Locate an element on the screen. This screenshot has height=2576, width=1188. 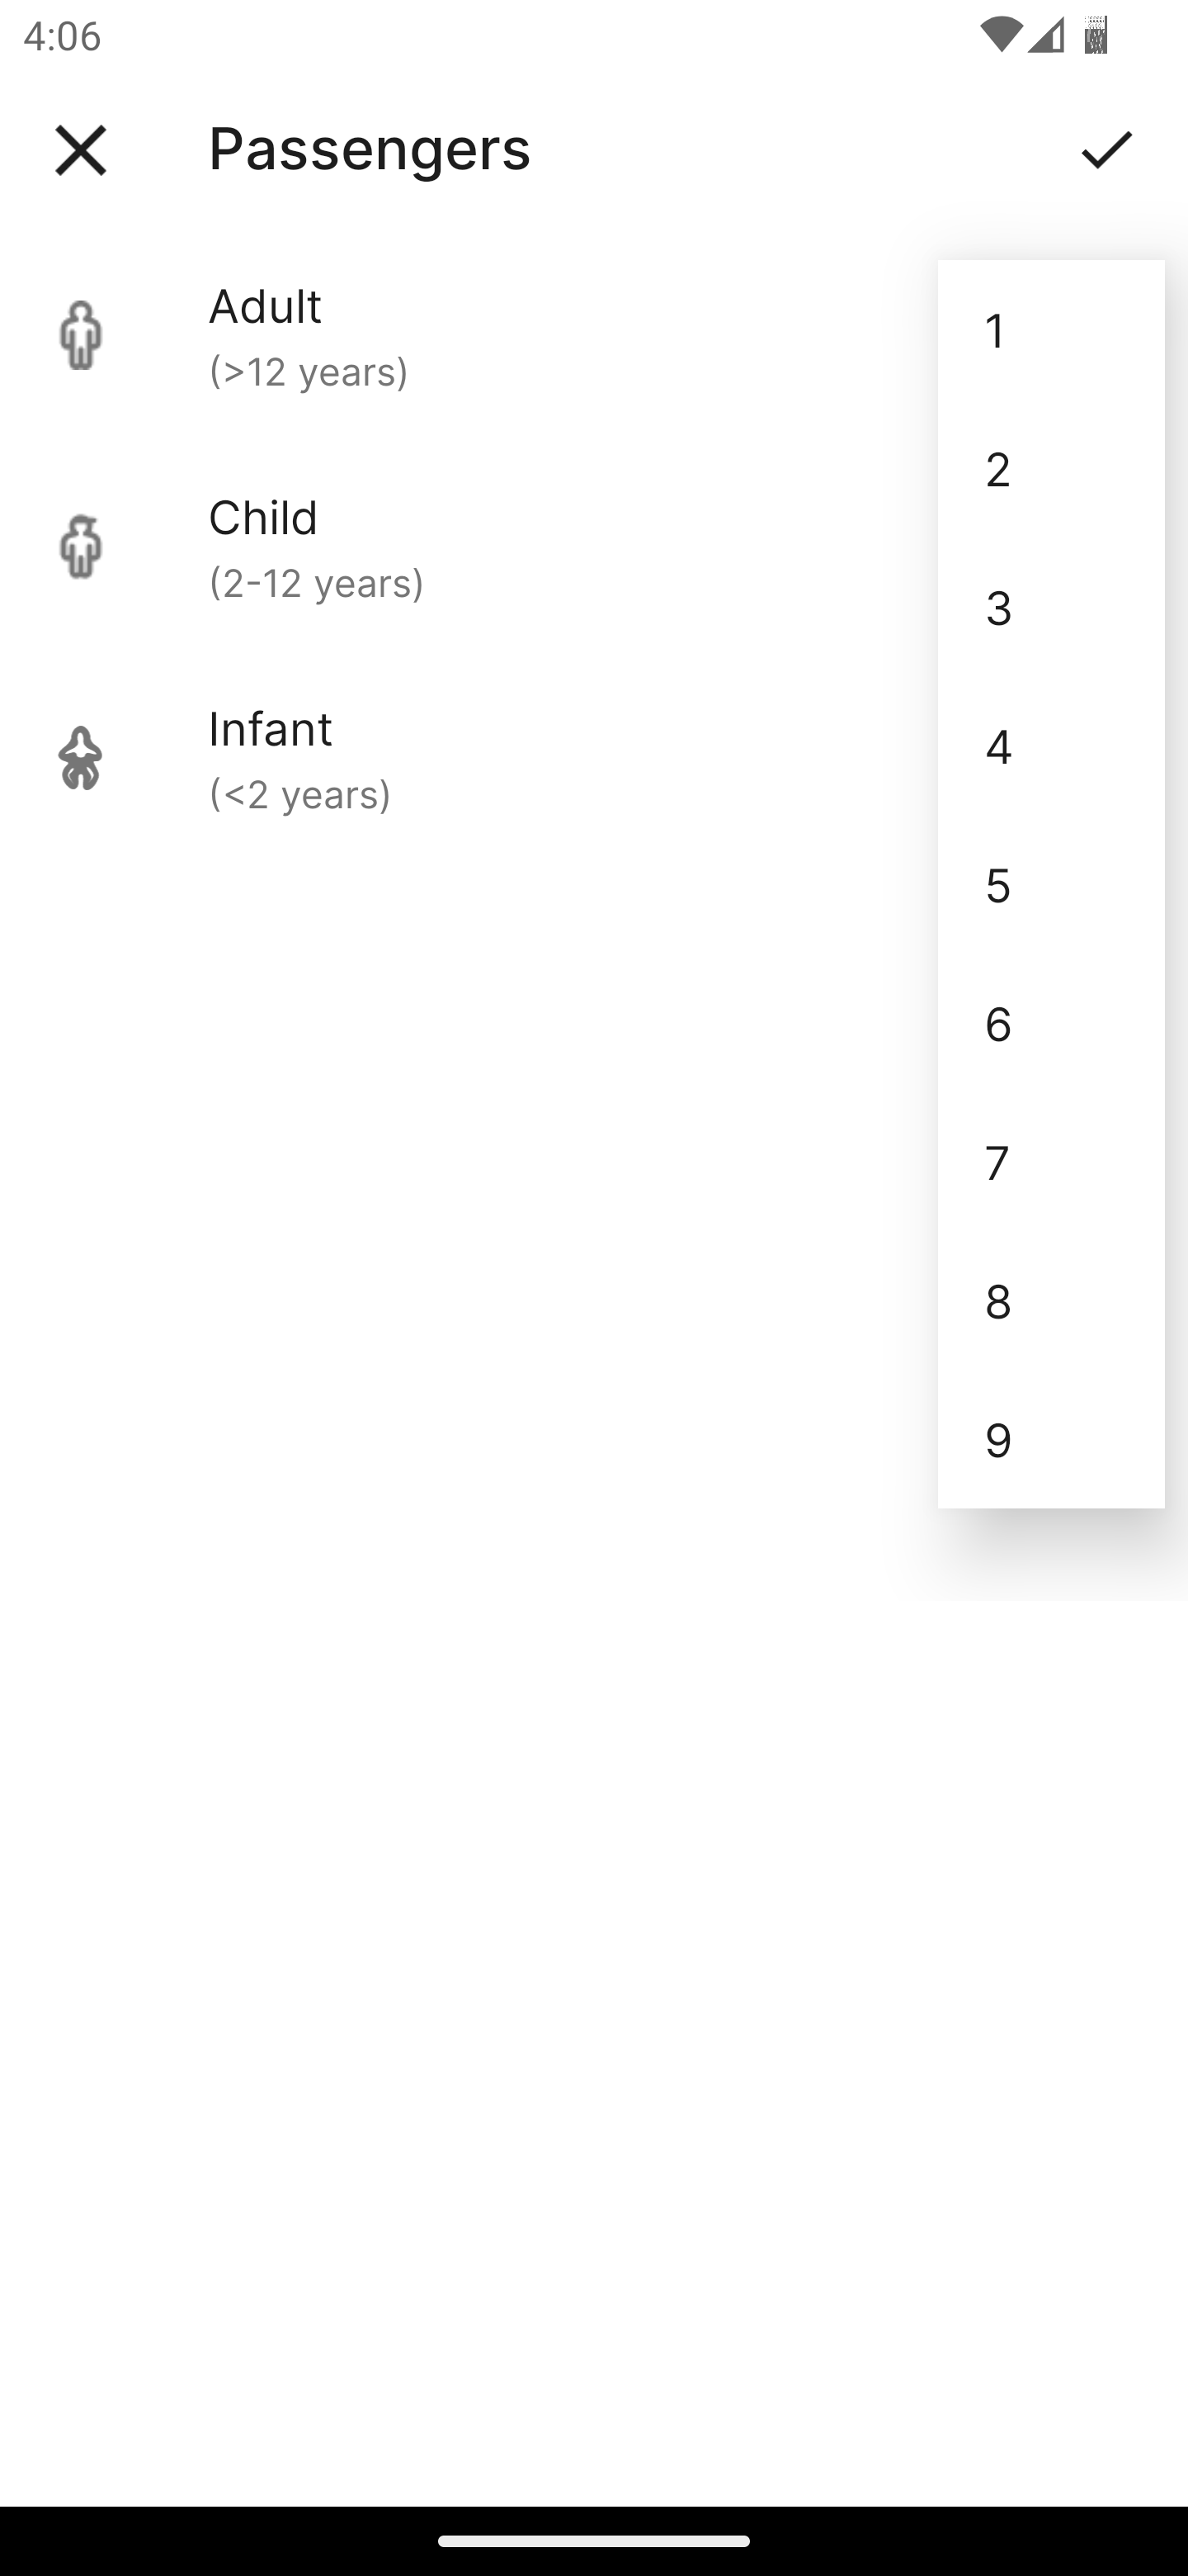
6 is located at coordinates (1051, 1022).